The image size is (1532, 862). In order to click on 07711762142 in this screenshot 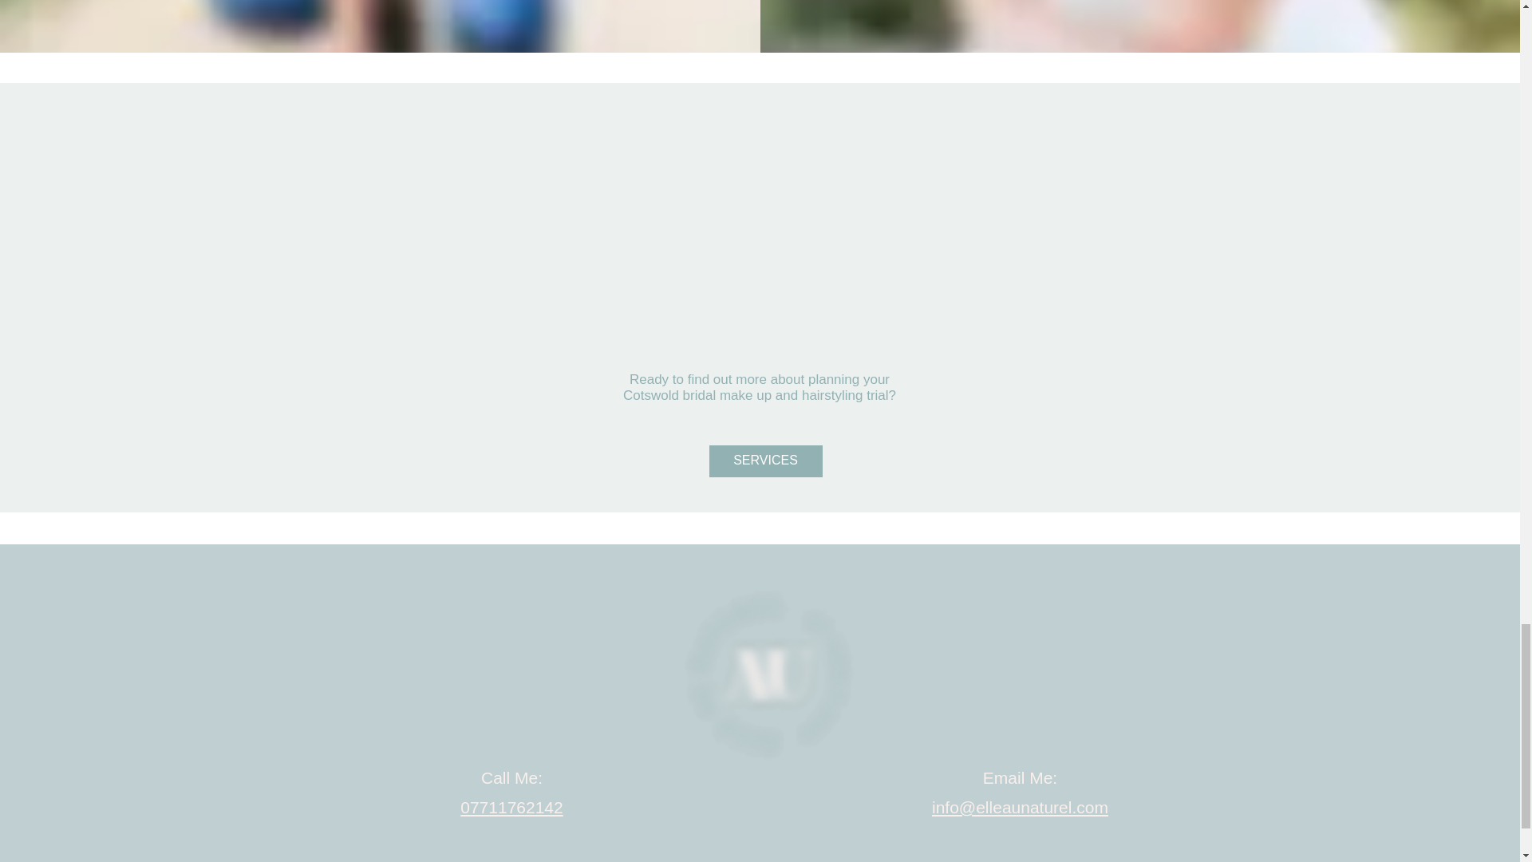, I will do `click(511, 807)`.